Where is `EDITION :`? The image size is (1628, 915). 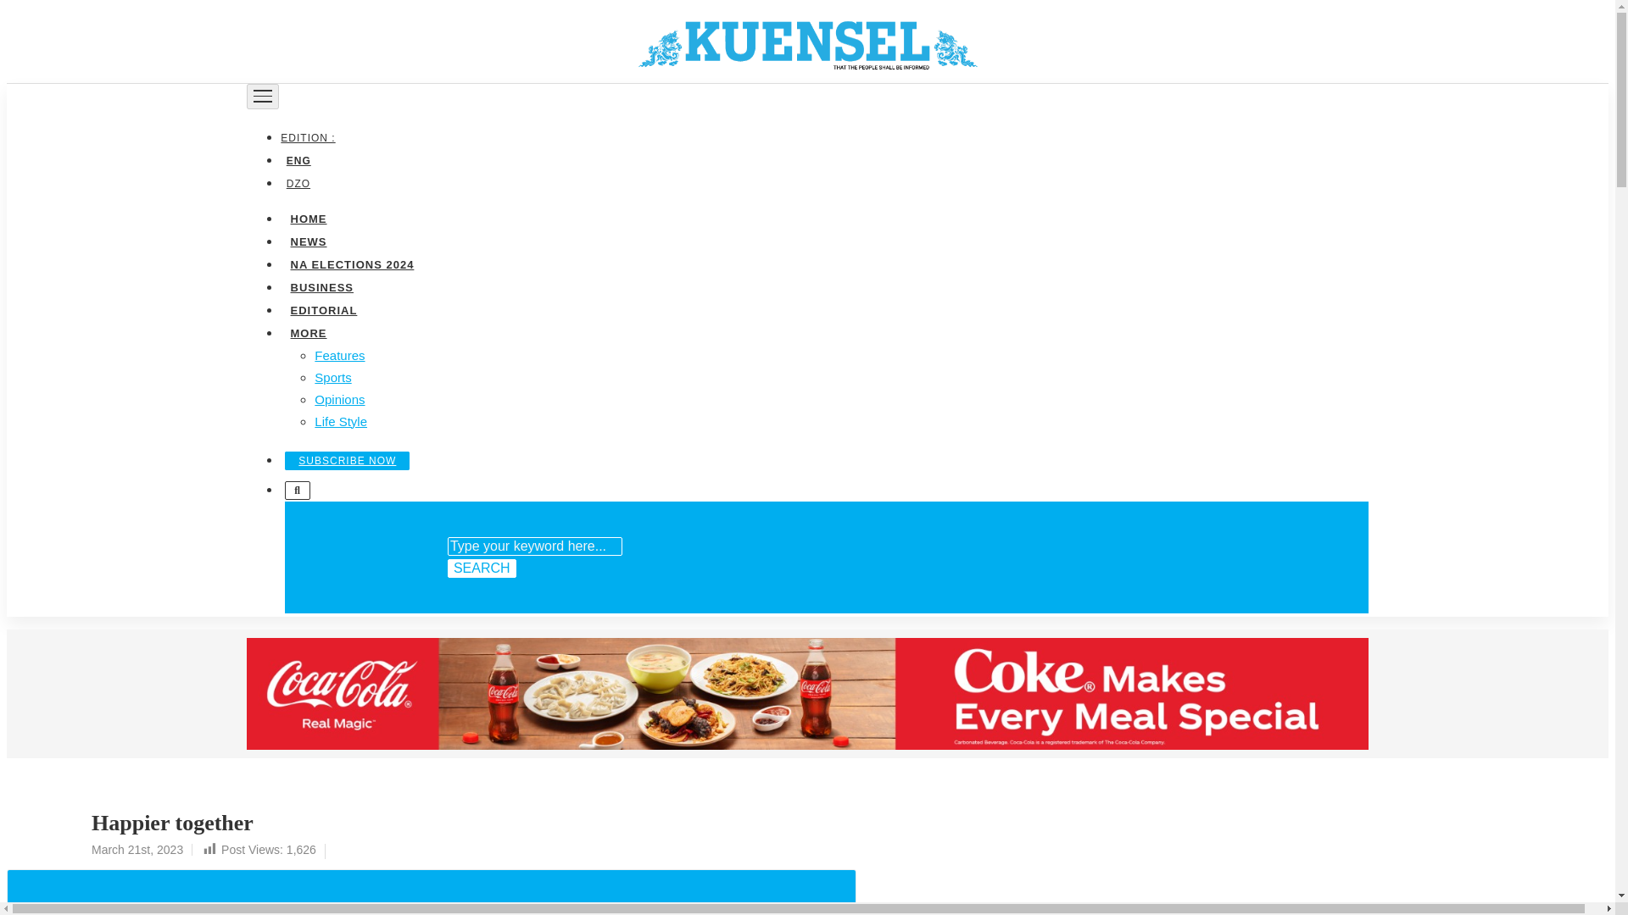
EDITION : is located at coordinates (310, 137).